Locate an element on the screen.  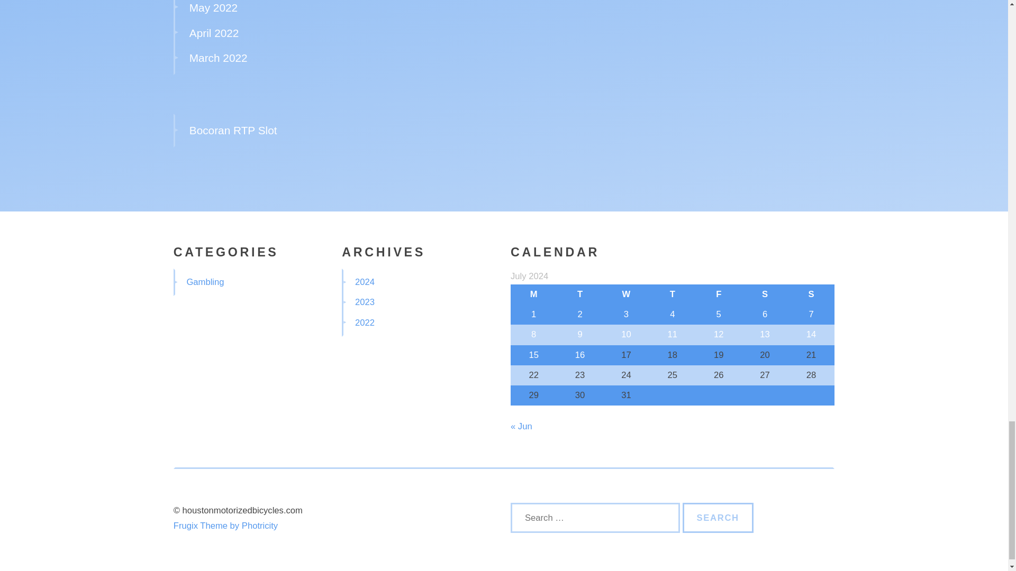
Wednesday is located at coordinates (626, 294).